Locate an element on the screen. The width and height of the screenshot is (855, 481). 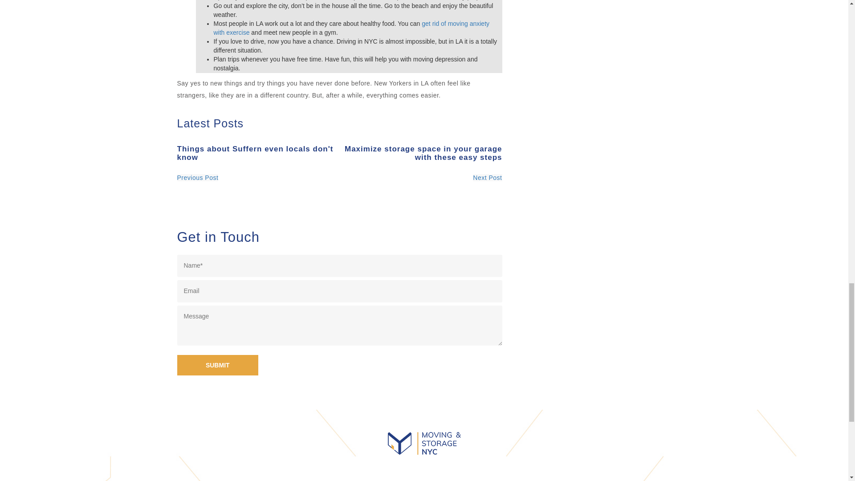
Next Post is located at coordinates (487, 177).